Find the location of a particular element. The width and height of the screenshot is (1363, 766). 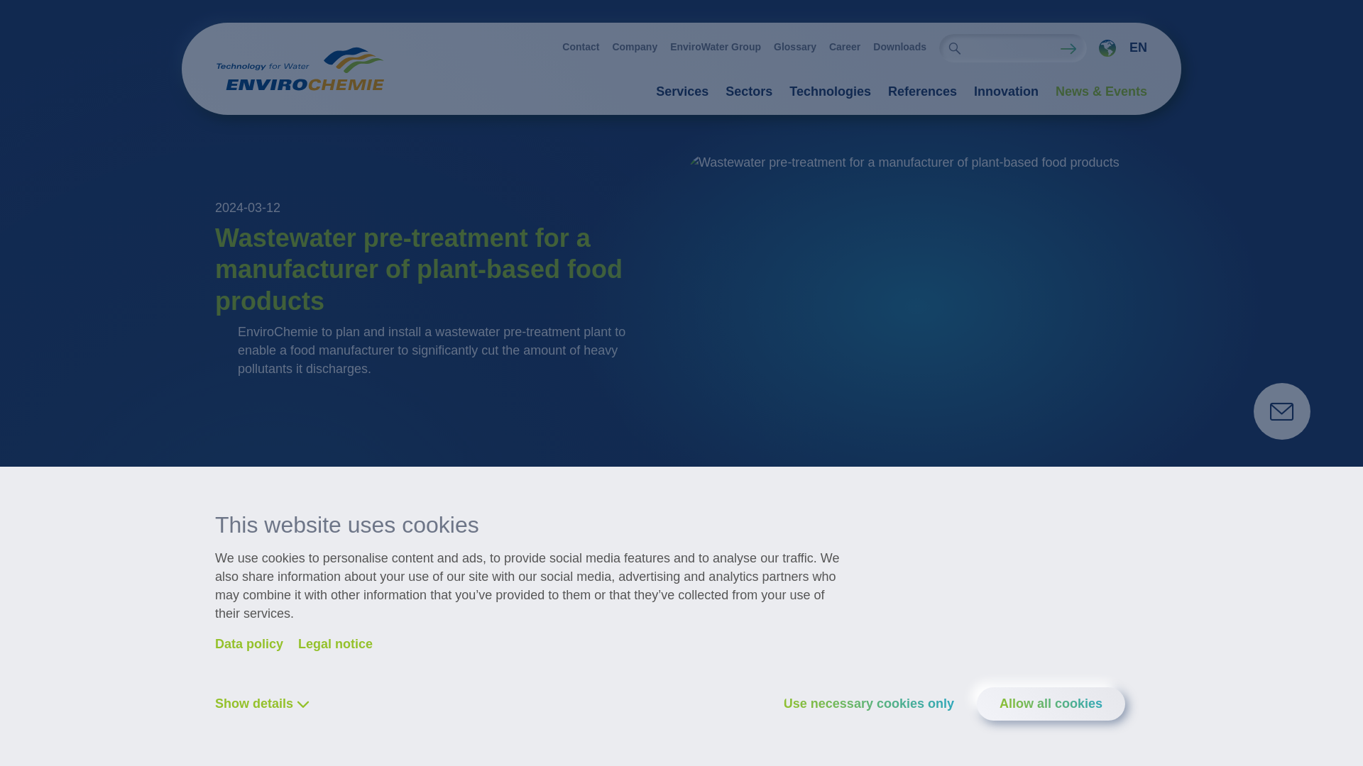

Use necessary cookies only is located at coordinates (880, 704).